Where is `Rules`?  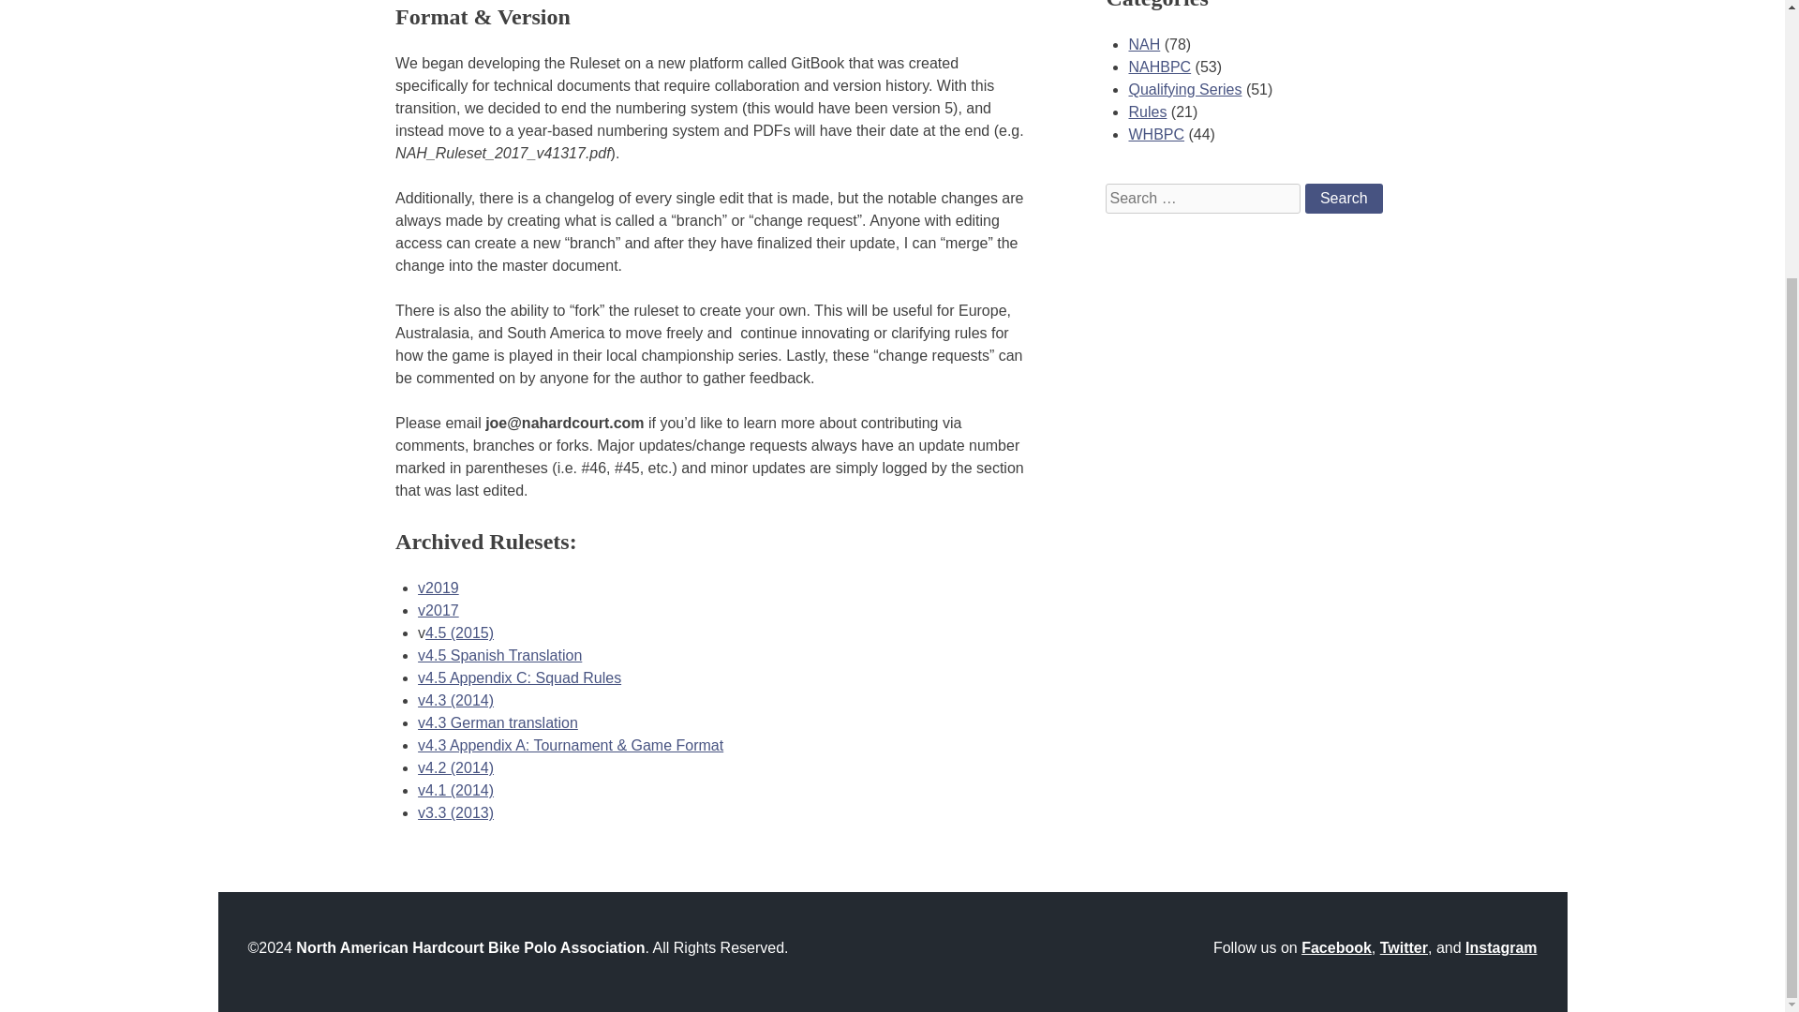
Rules is located at coordinates (1147, 112).